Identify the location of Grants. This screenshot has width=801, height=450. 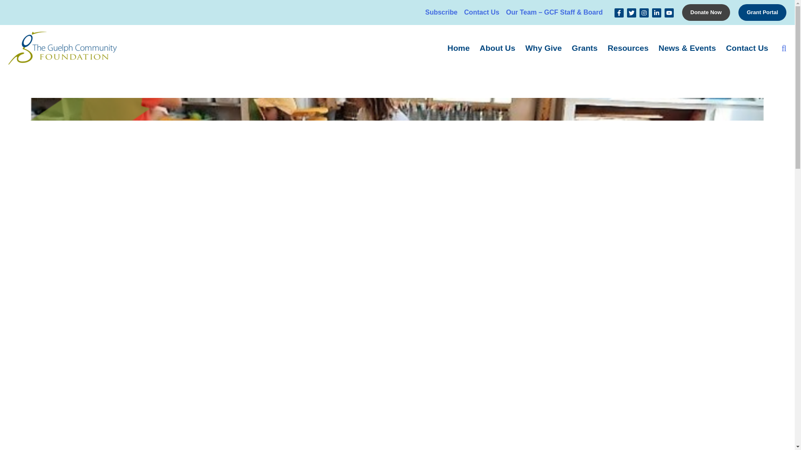
(585, 47).